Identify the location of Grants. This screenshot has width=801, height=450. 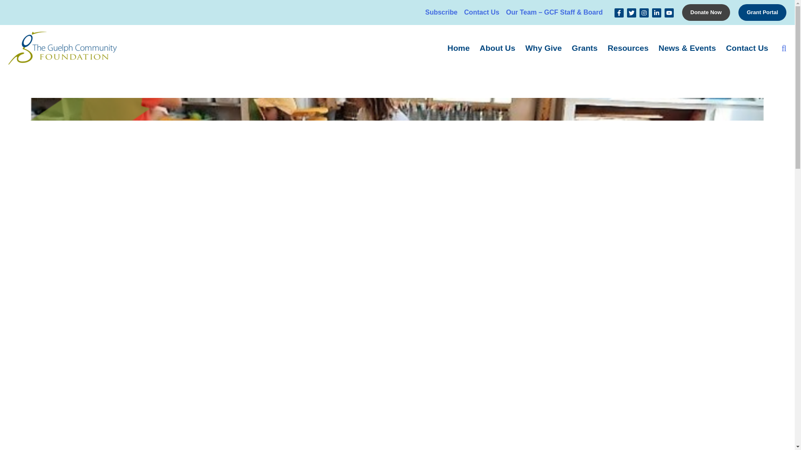
(585, 47).